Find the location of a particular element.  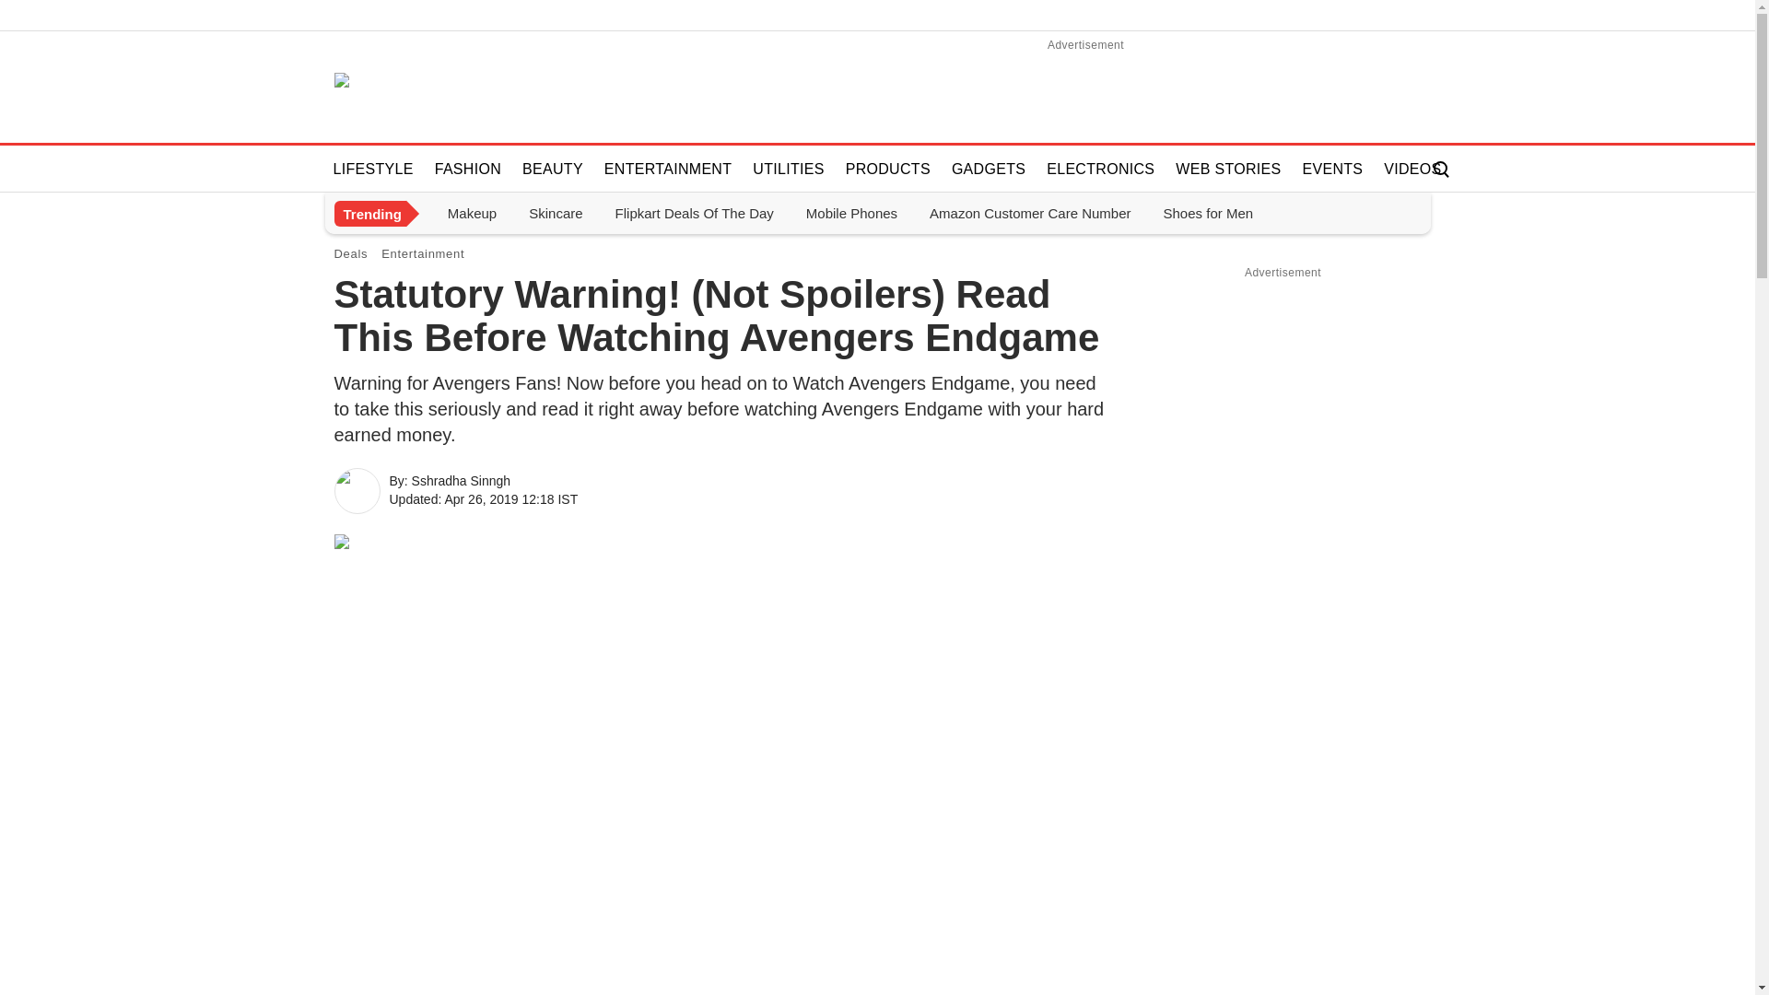

Lifestyle is located at coordinates (373, 168).